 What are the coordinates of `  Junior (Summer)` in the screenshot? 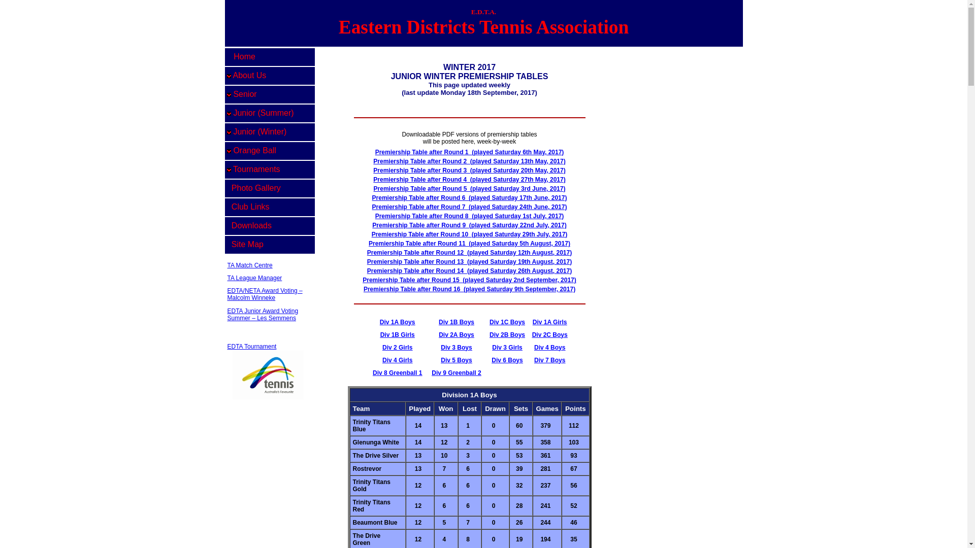 It's located at (269, 114).